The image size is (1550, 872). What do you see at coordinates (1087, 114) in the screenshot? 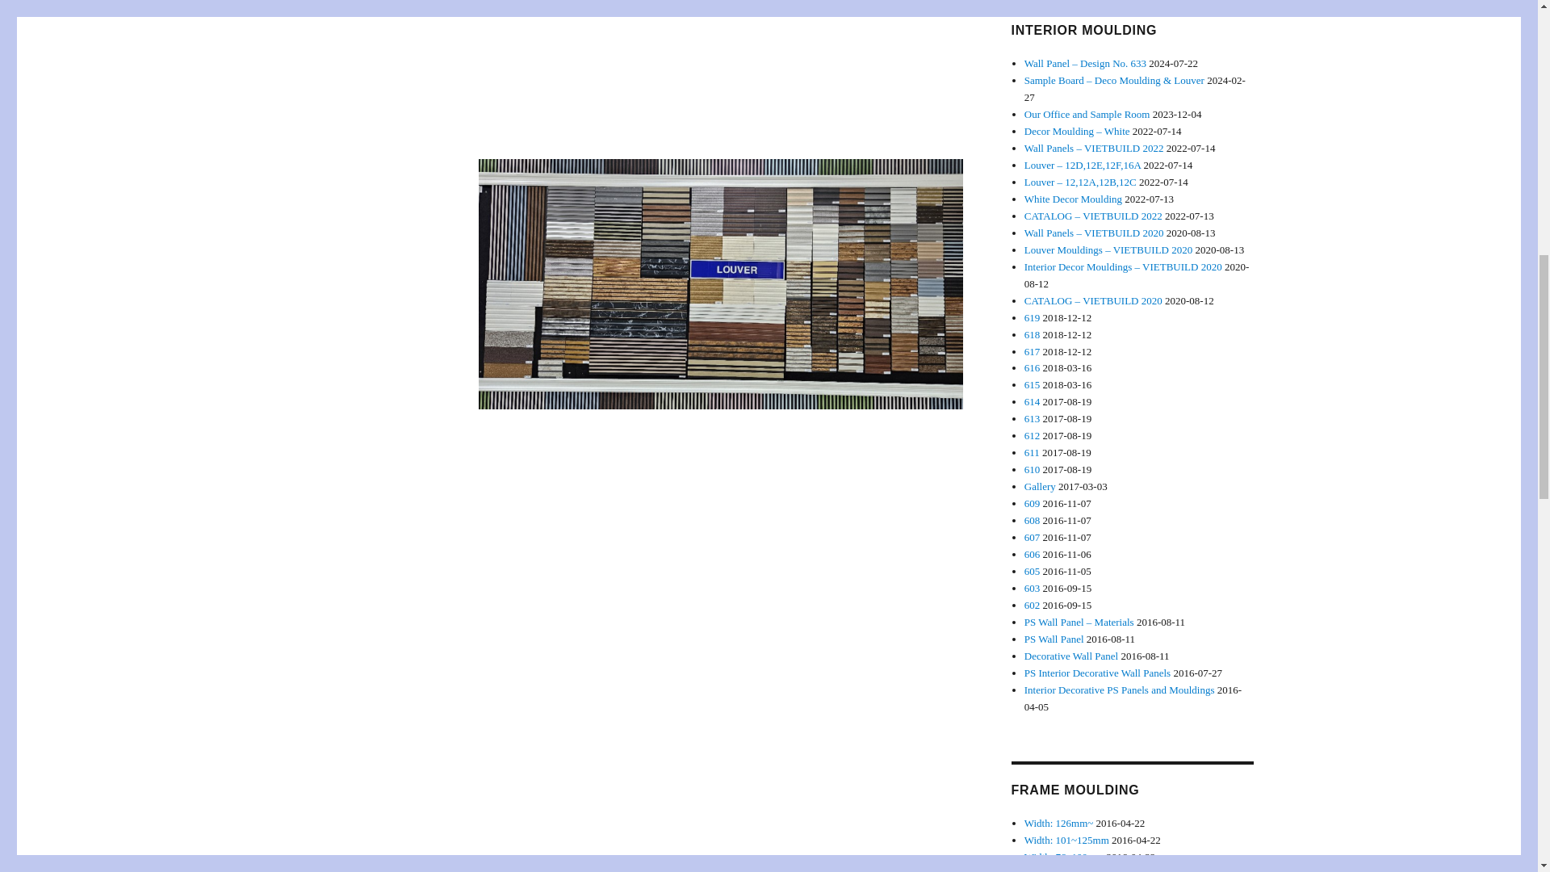
I see `Our Office and Sample Room` at bounding box center [1087, 114].